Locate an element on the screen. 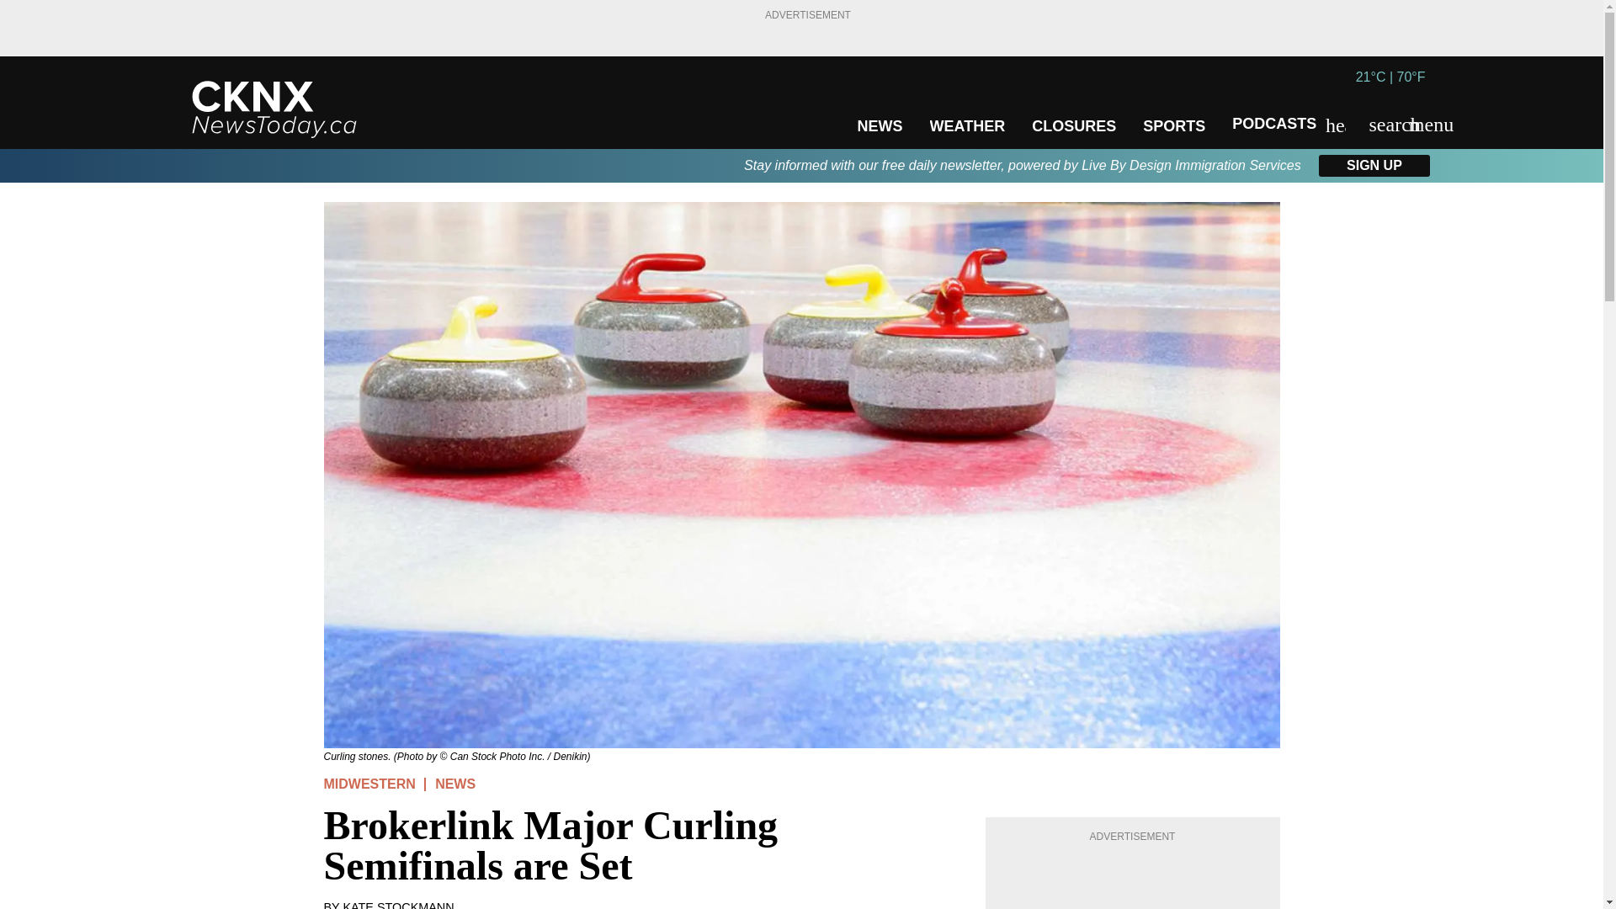 The image size is (1616, 909). NEWS is located at coordinates (454, 784).